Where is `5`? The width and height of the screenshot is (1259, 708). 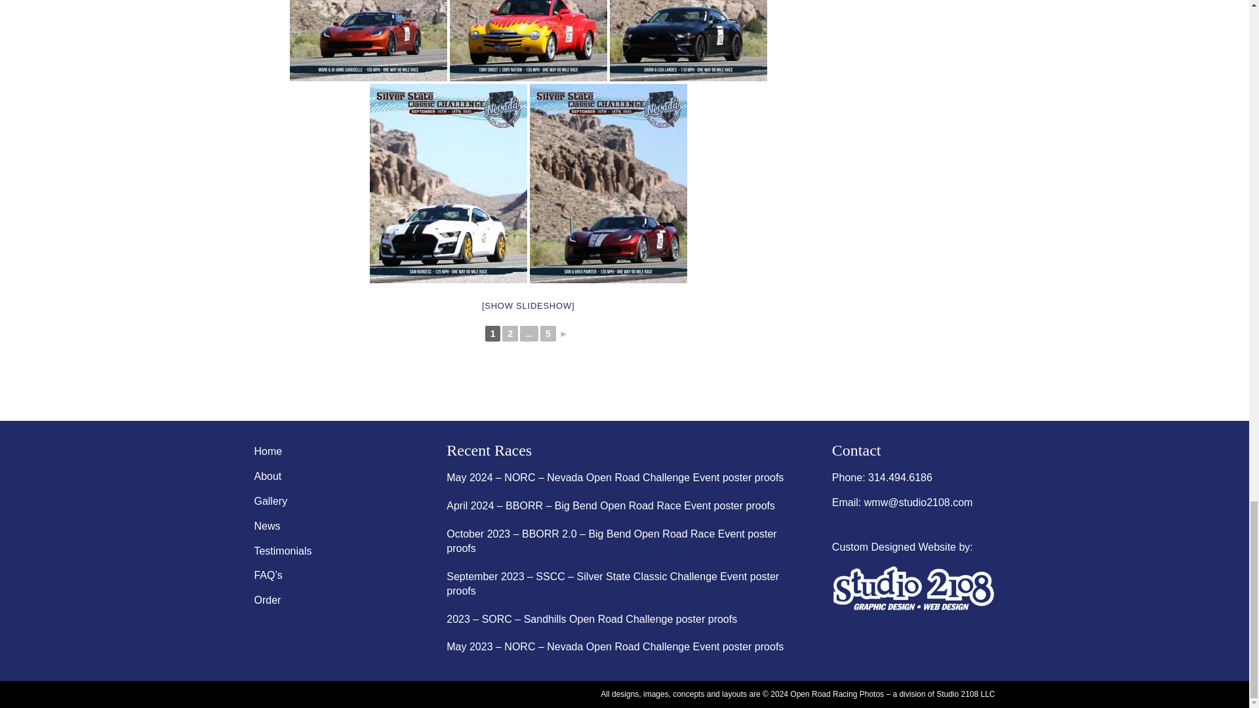
5 is located at coordinates (548, 333).